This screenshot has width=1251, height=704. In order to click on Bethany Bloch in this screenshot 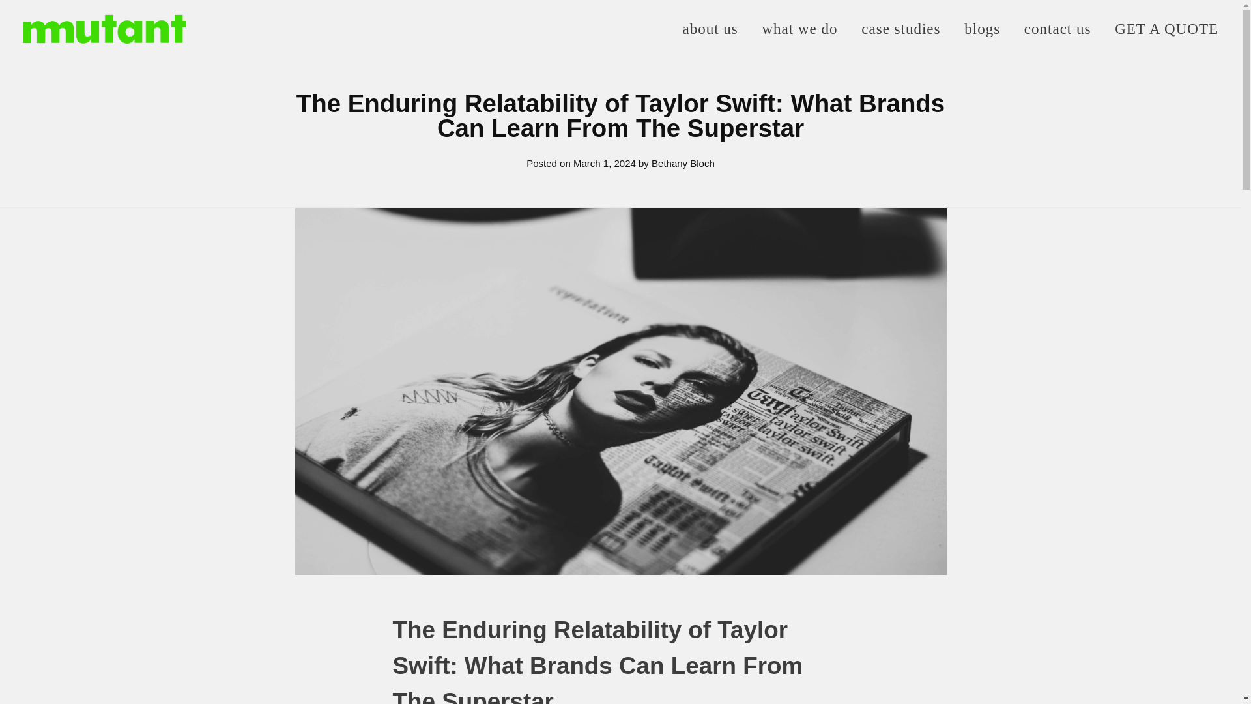, I will do `click(683, 163)`.